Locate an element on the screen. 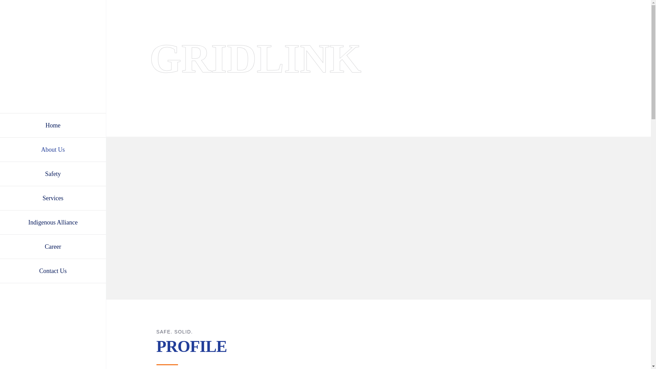 The height and width of the screenshot is (369, 656). Career is located at coordinates (53, 247).